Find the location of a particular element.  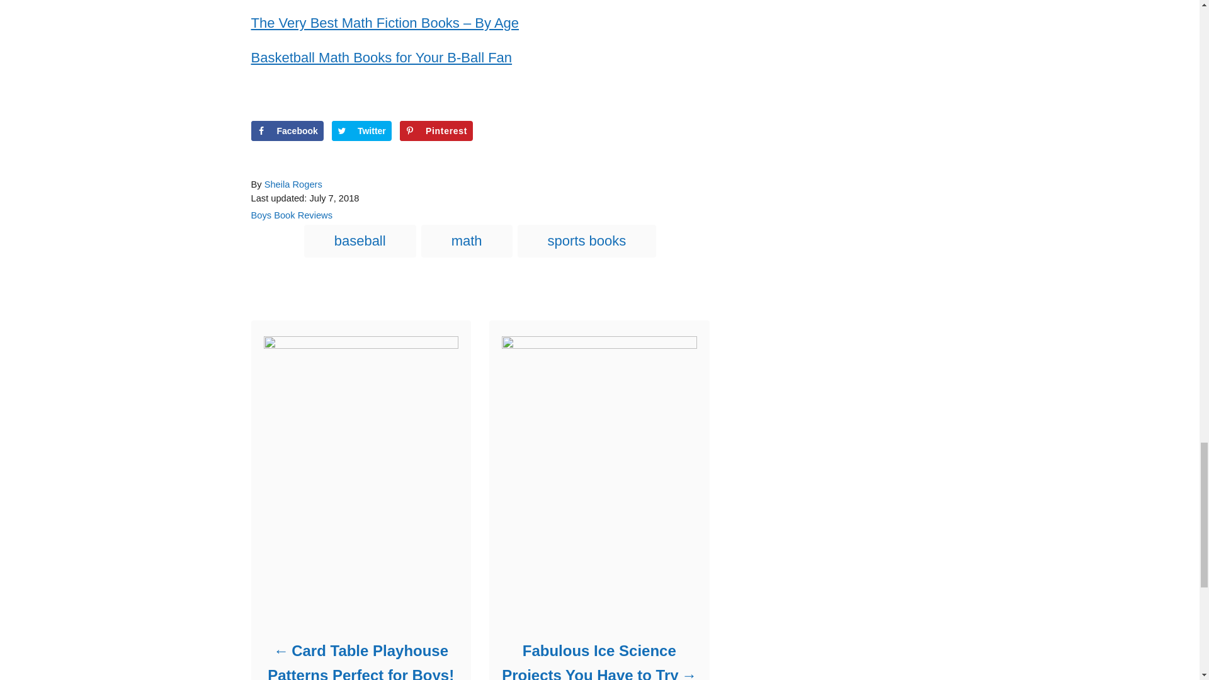

Boys Book Reviews is located at coordinates (291, 215).